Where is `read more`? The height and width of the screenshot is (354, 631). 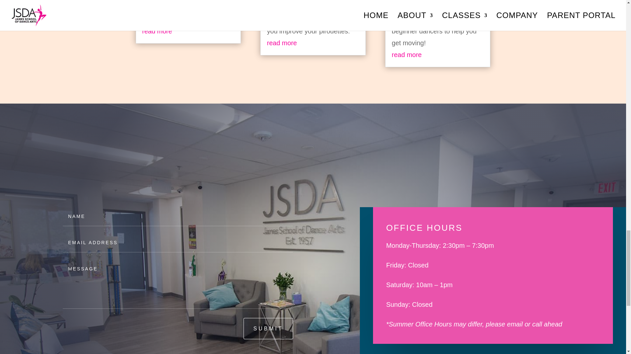 read more is located at coordinates (157, 31).